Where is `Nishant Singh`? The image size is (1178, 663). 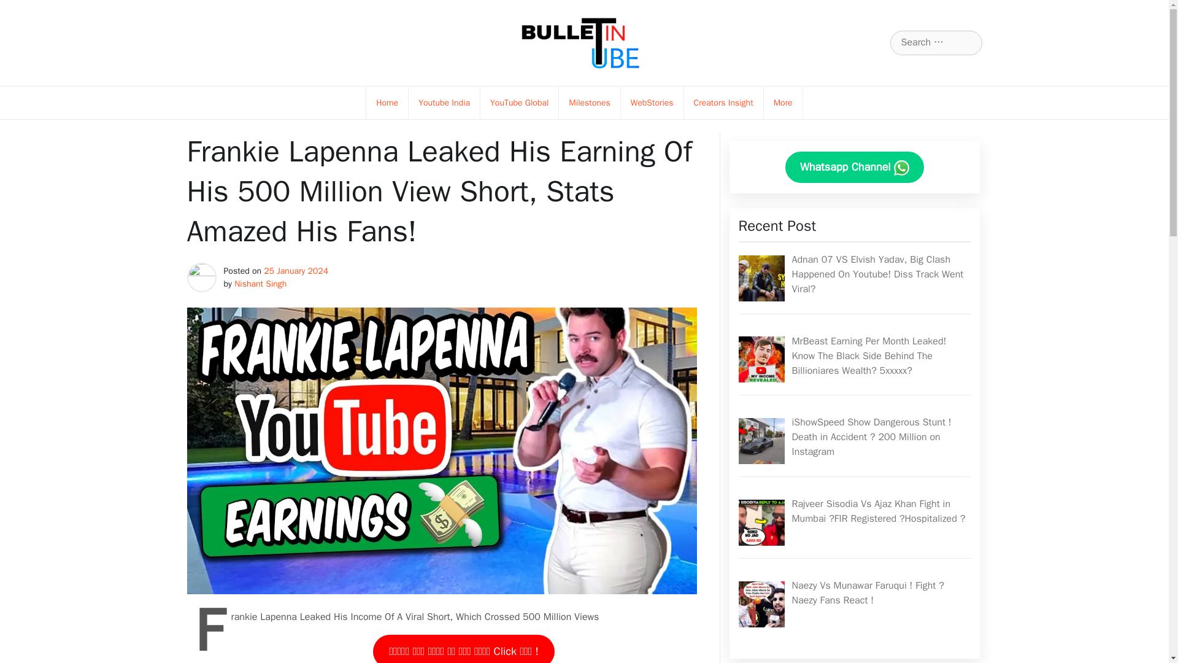
Nishant Singh is located at coordinates (260, 284).